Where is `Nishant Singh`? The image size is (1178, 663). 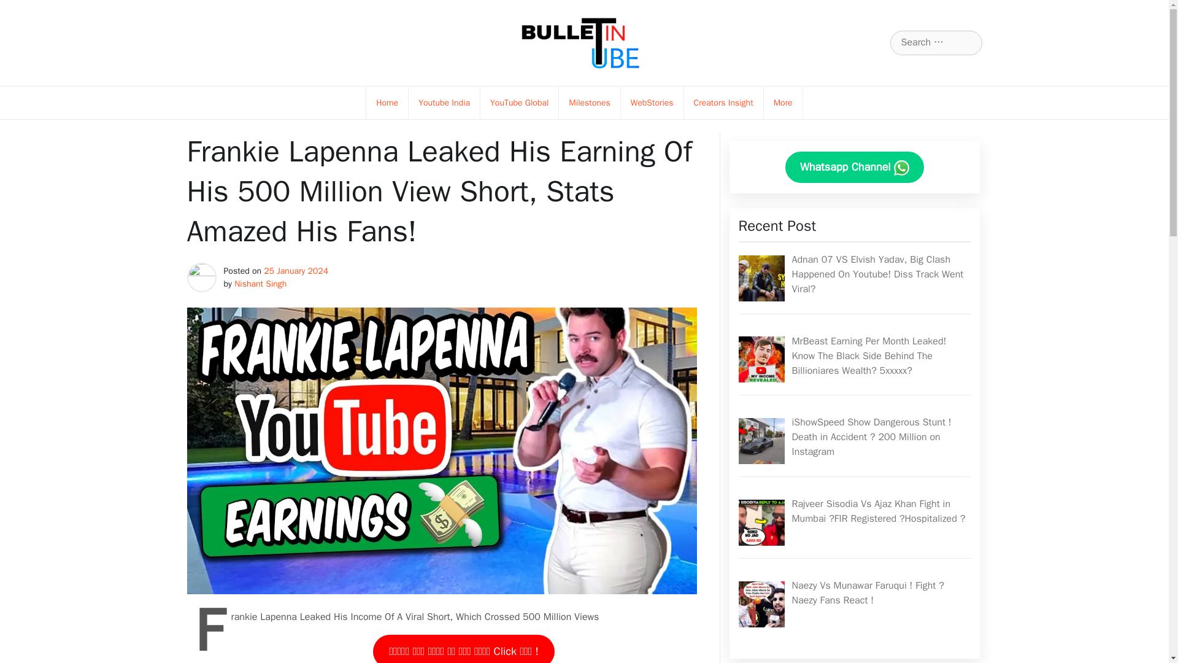
Nishant Singh is located at coordinates (260, 284).